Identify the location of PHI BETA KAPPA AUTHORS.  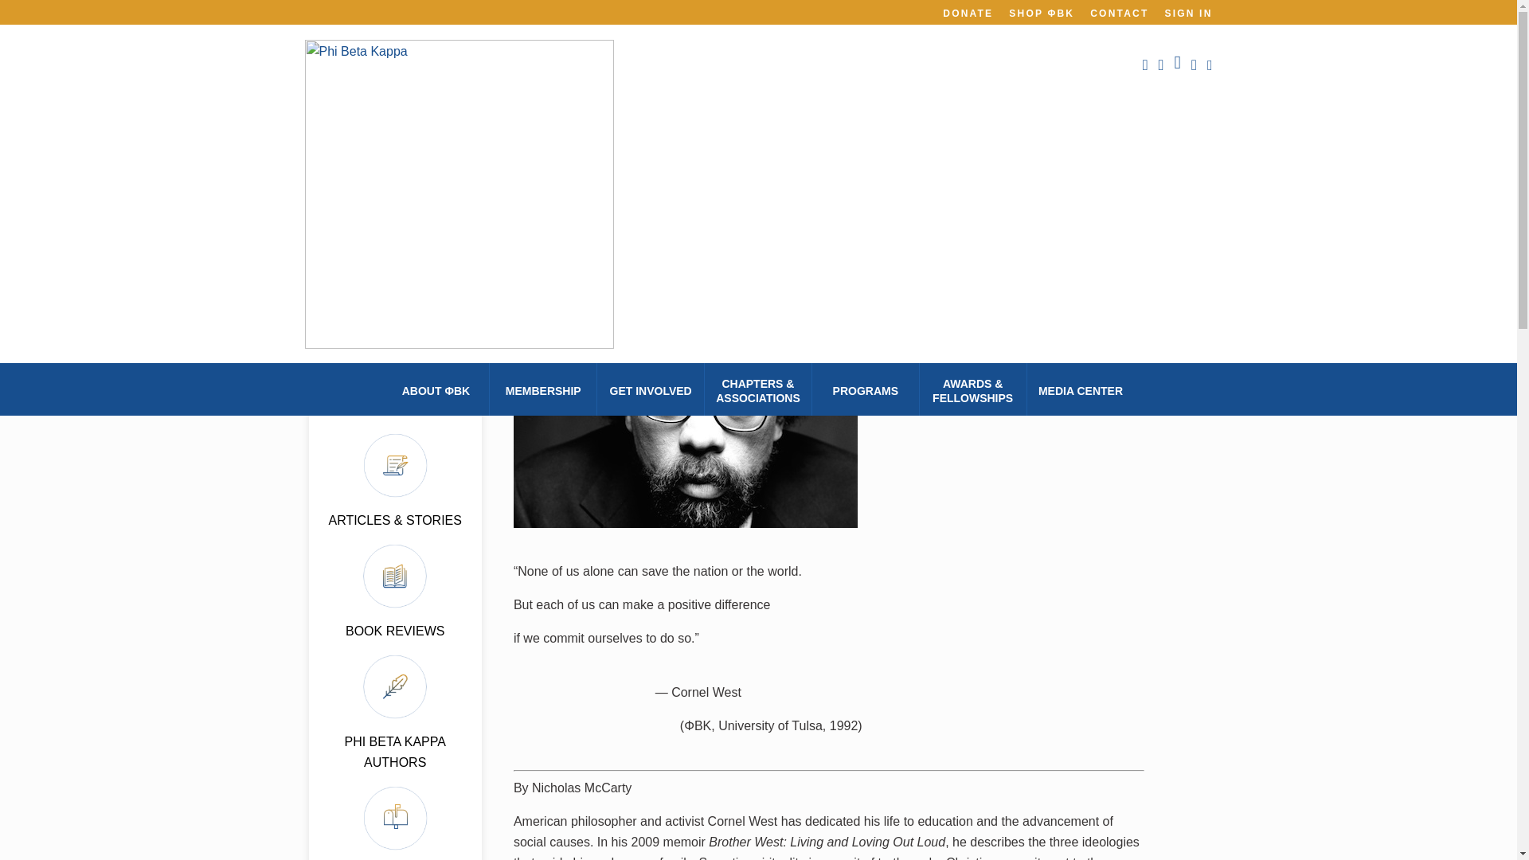
(394, 752).